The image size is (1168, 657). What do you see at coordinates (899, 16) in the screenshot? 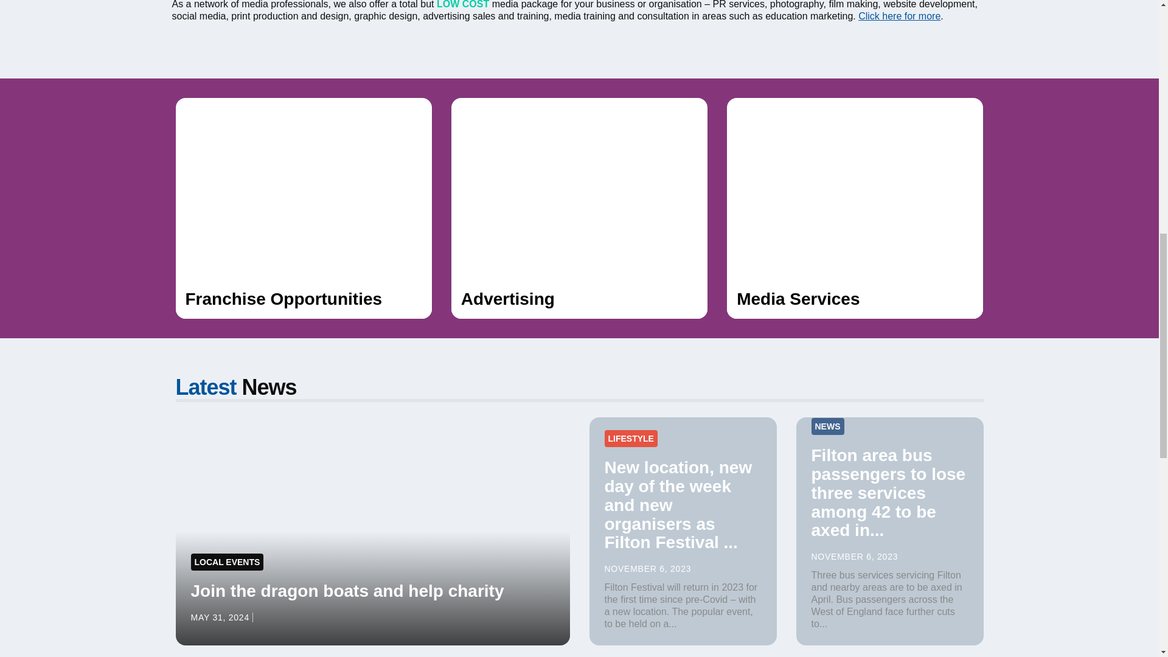
I see `Click here for more` at bounding box center [899, 16].